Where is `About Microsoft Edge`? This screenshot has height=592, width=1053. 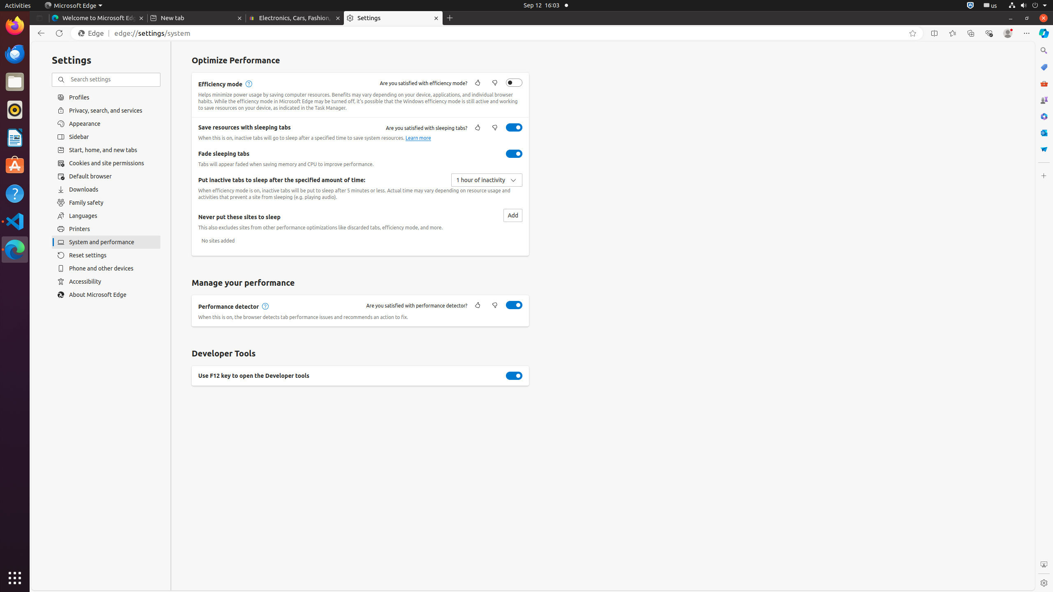
About Microsoft Edge is located at coordinates (106, 295).